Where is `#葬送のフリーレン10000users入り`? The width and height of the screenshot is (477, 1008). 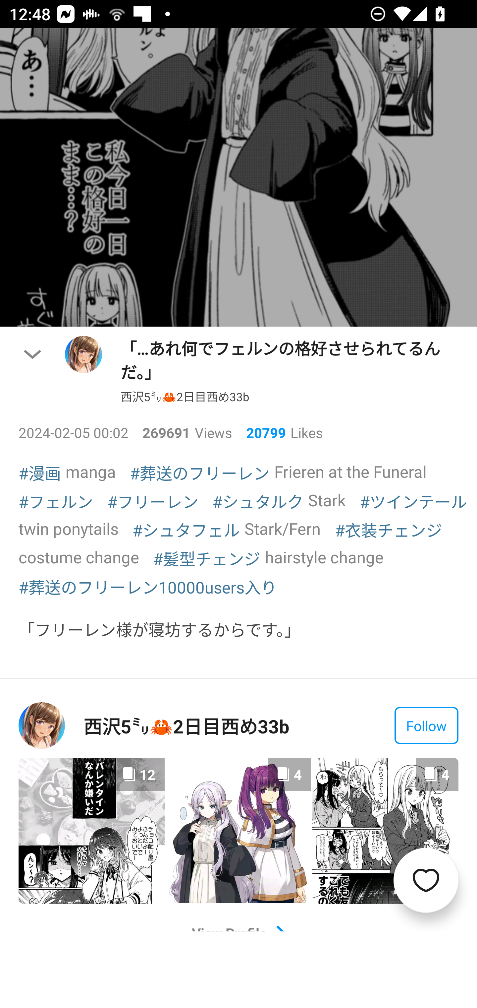
#葬送のフリーレン10000users入り is located at coordinates (148, 586).